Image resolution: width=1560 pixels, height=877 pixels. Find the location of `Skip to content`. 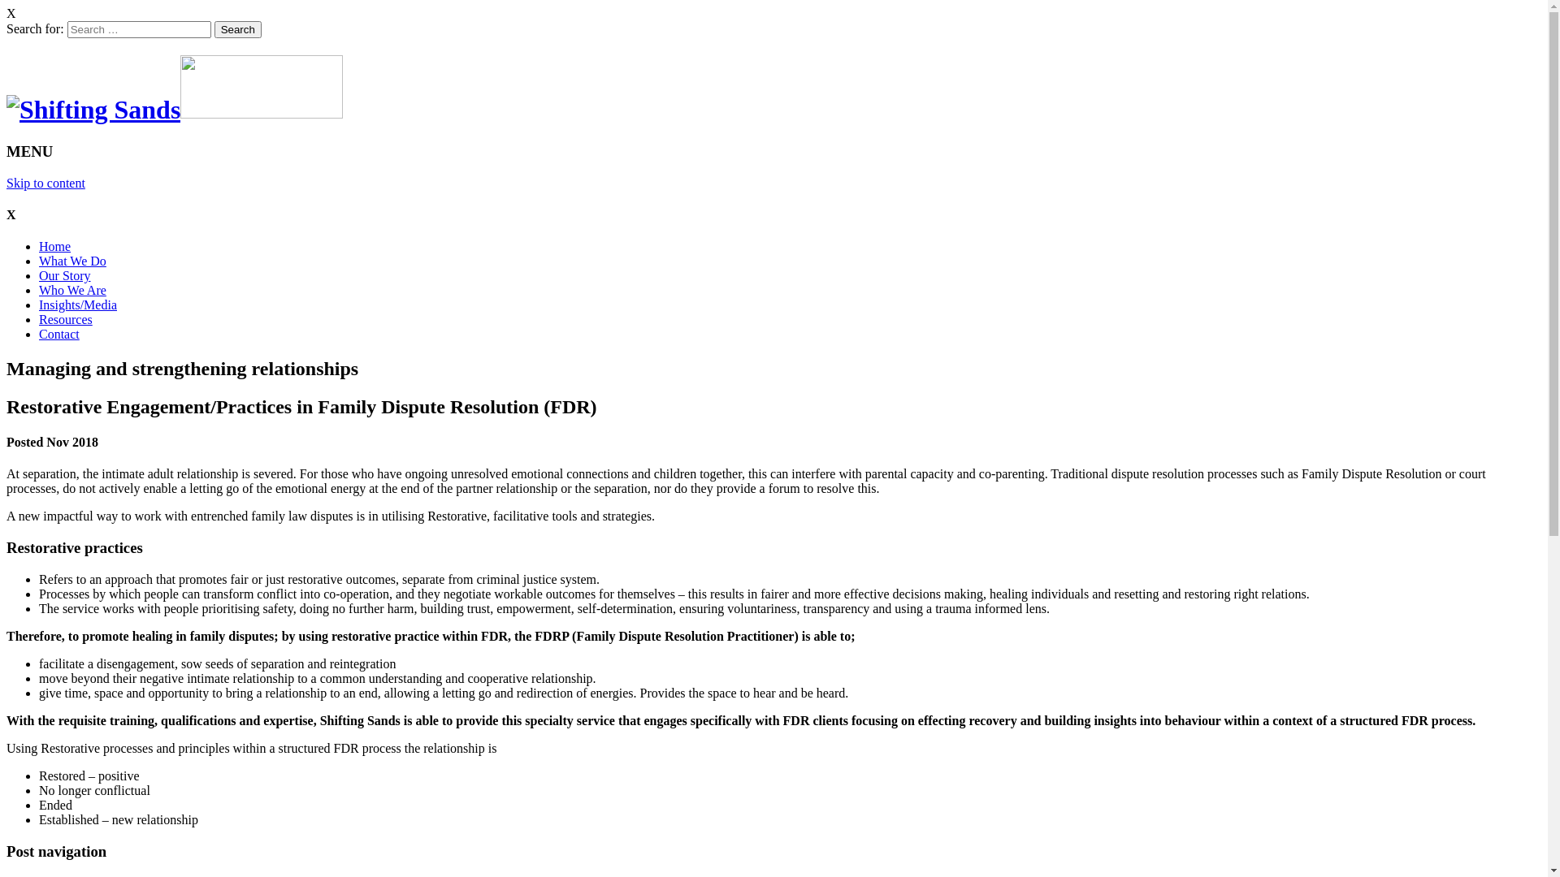

Skip to content is located at coordinates (45, 184).